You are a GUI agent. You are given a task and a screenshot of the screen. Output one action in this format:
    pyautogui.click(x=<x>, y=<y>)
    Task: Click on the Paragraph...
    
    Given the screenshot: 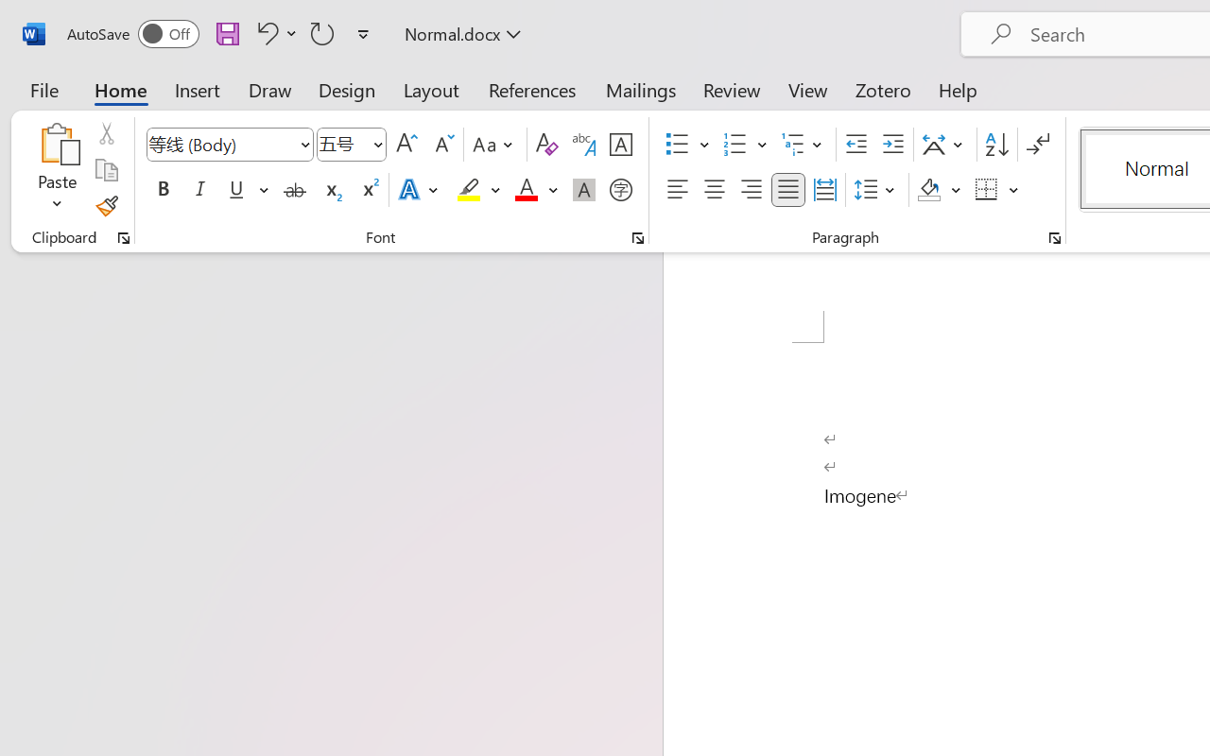 What is the action you would take?
    pyautogui.click(x=1054, y=238)
    